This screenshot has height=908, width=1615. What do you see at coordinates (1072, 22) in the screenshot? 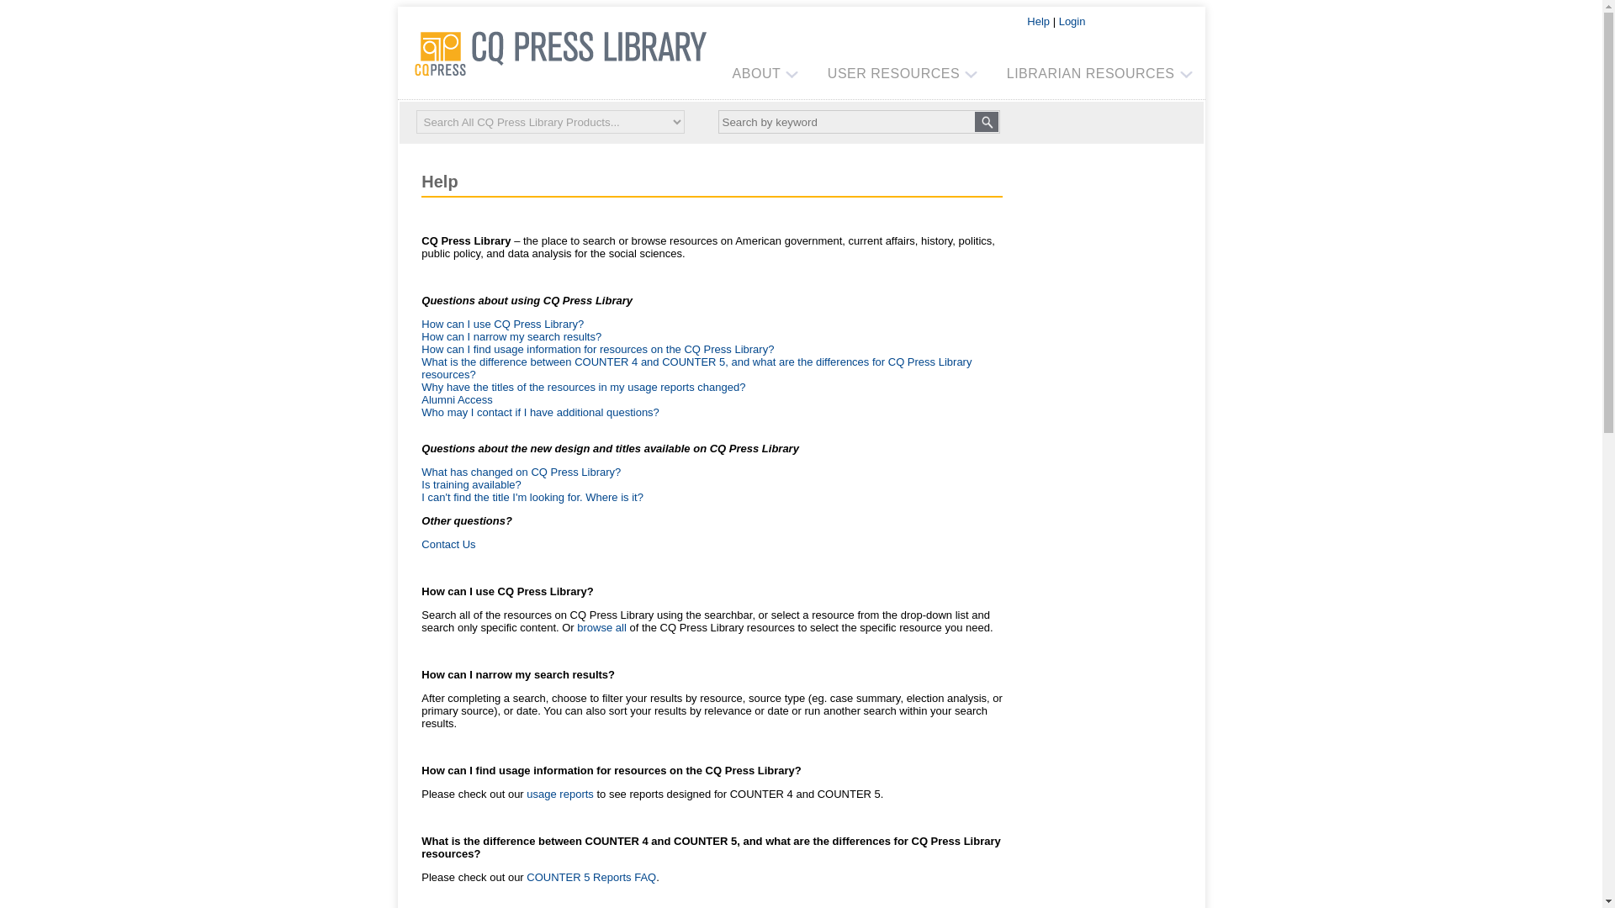
I see `Login` at bounding box center [1072, 22].